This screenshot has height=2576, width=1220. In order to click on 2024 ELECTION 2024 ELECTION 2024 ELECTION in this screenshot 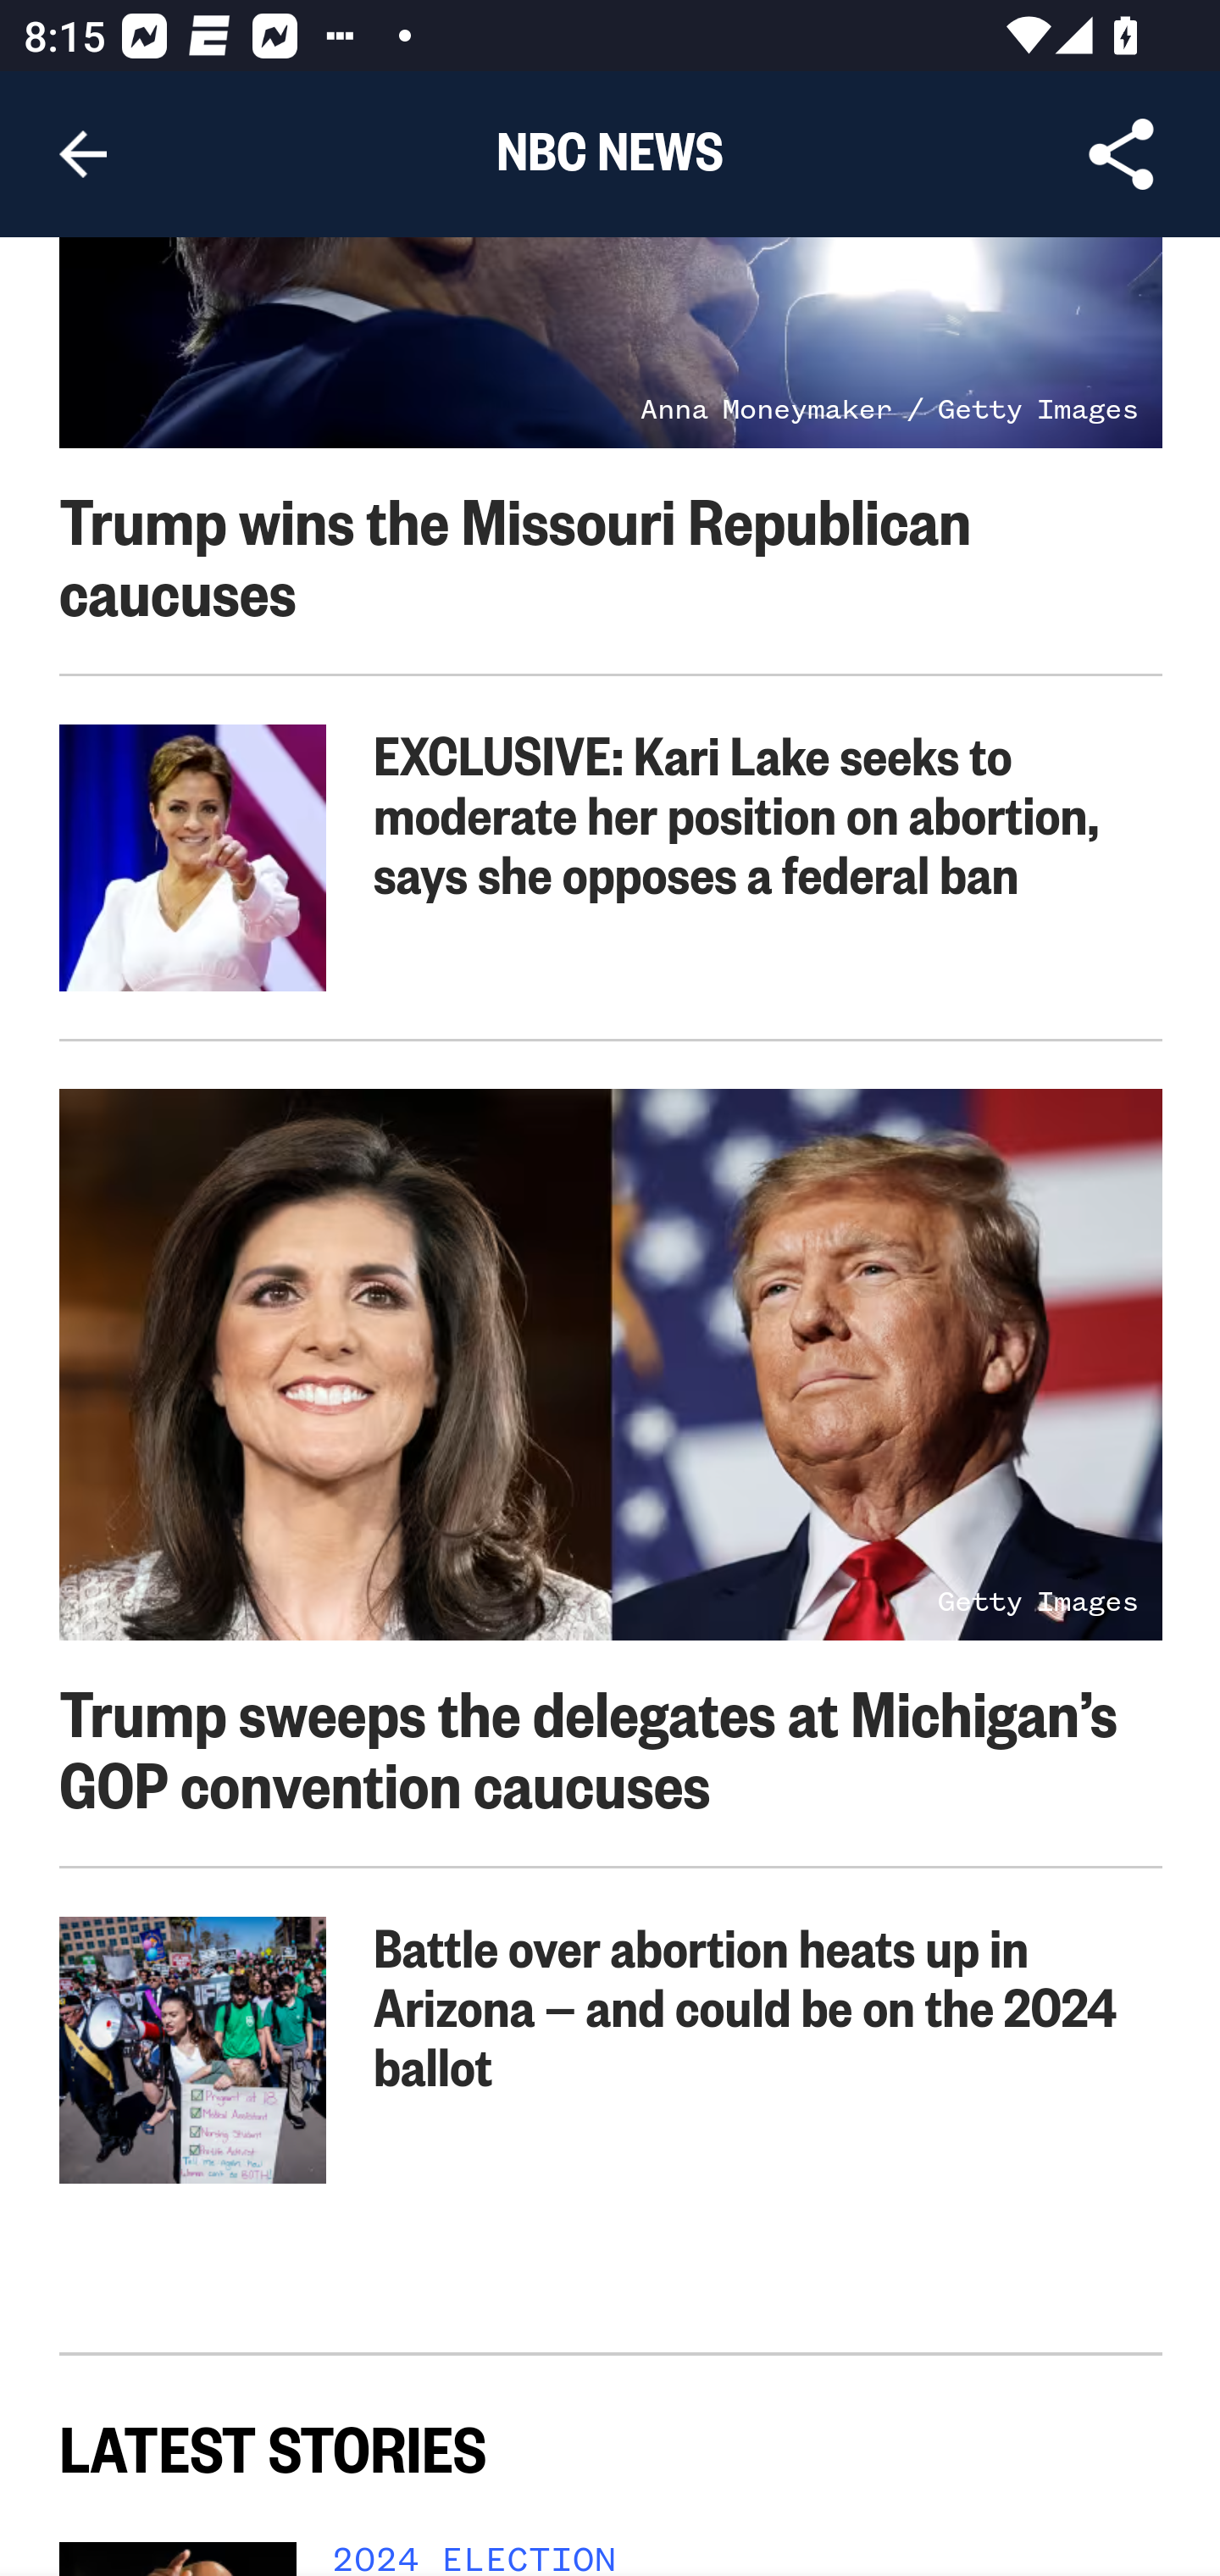, I will do `click(735, 2559)`.